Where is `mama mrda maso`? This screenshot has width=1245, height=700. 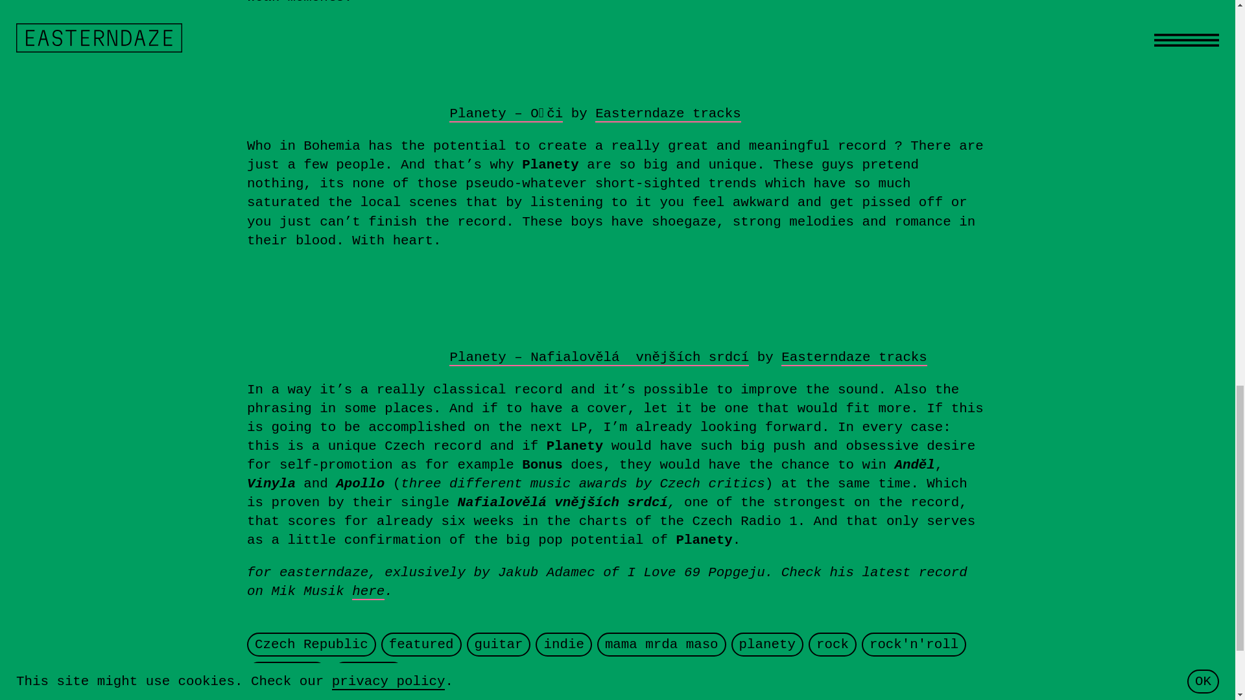
mama mrda maso is located at coordinates (661, 644).